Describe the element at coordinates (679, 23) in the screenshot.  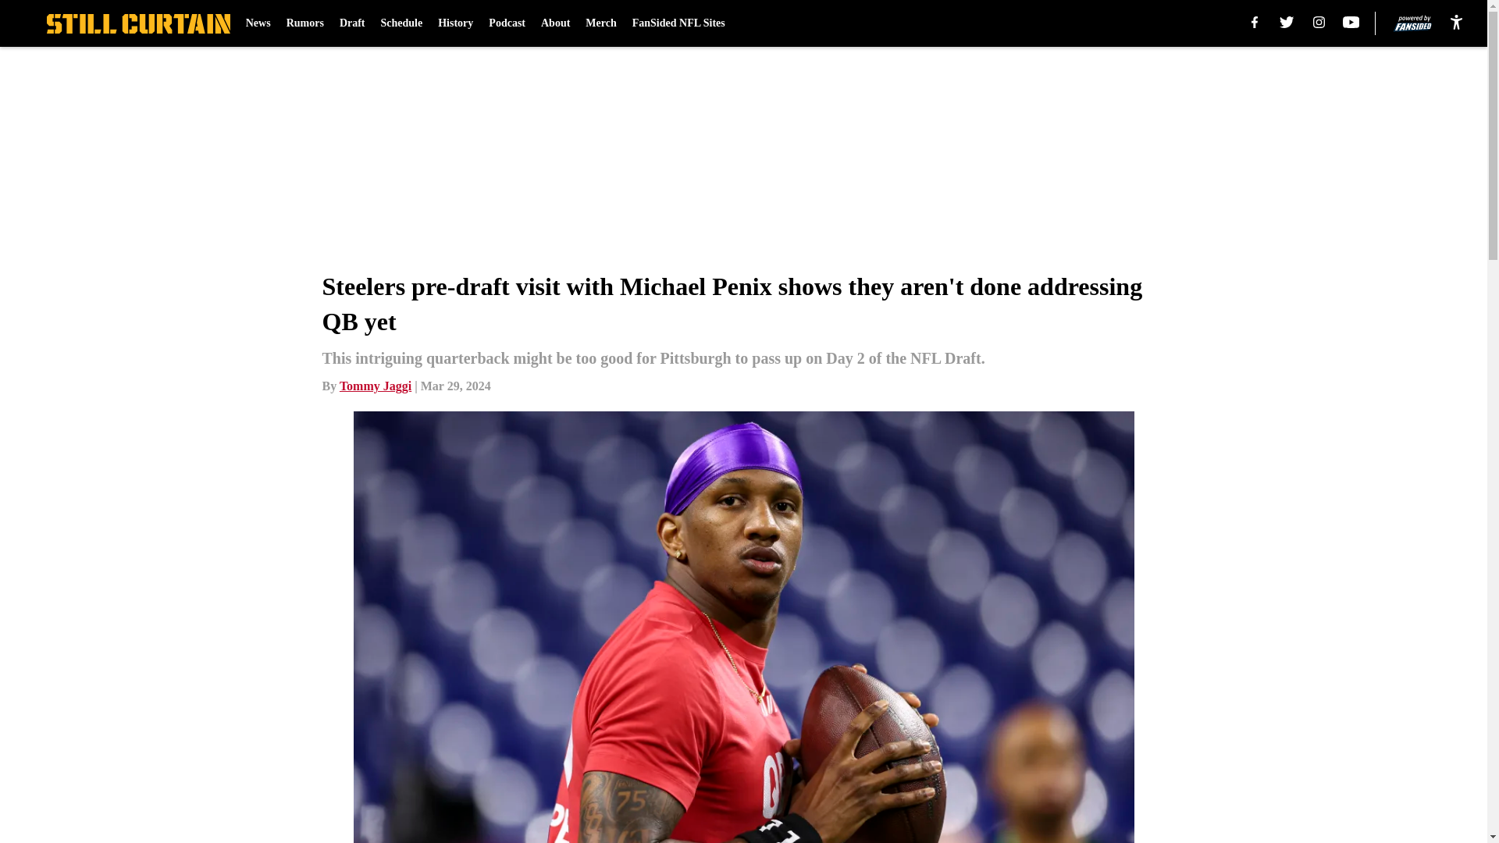
I see `FanSided NFL Sites` at that location.